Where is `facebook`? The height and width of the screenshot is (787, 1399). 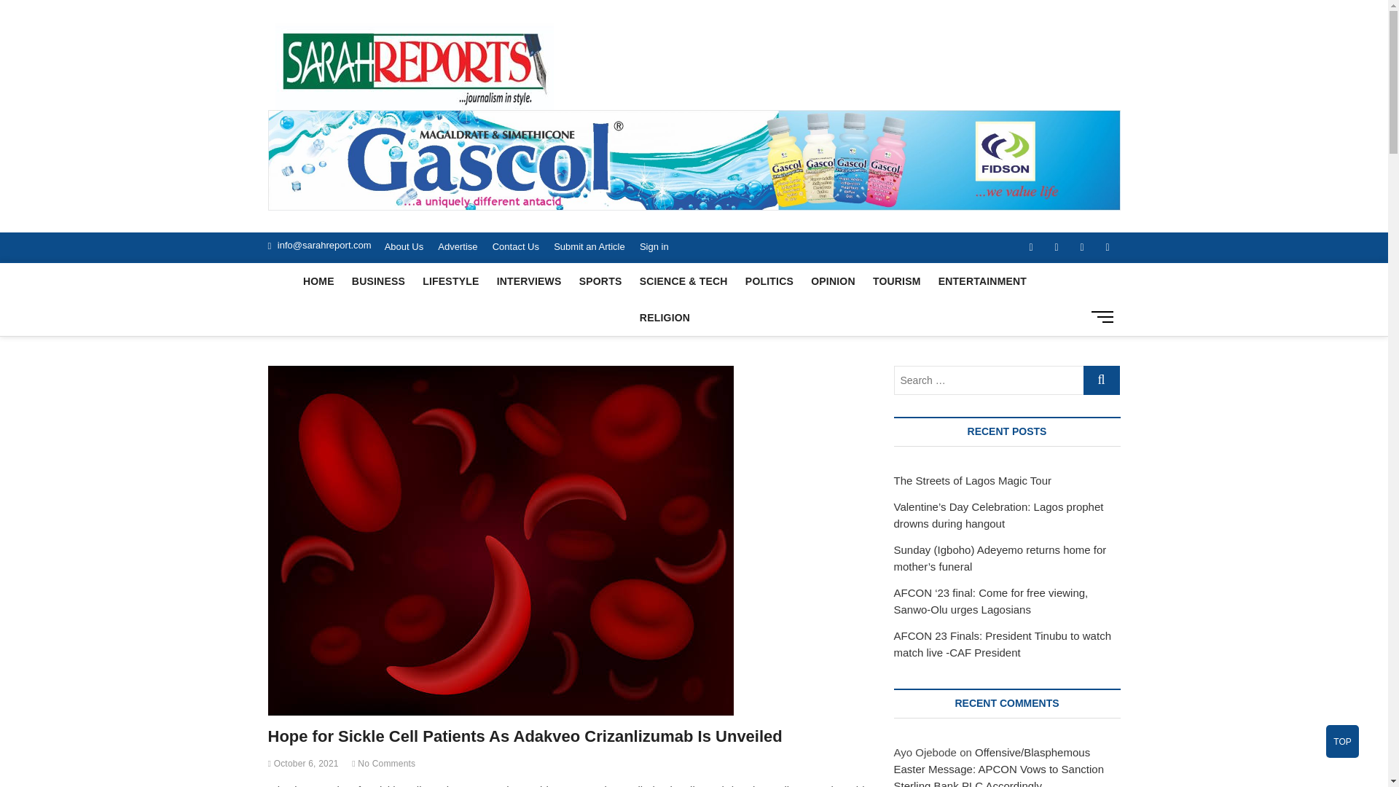
facebook is located at coordinates (1030, 247).